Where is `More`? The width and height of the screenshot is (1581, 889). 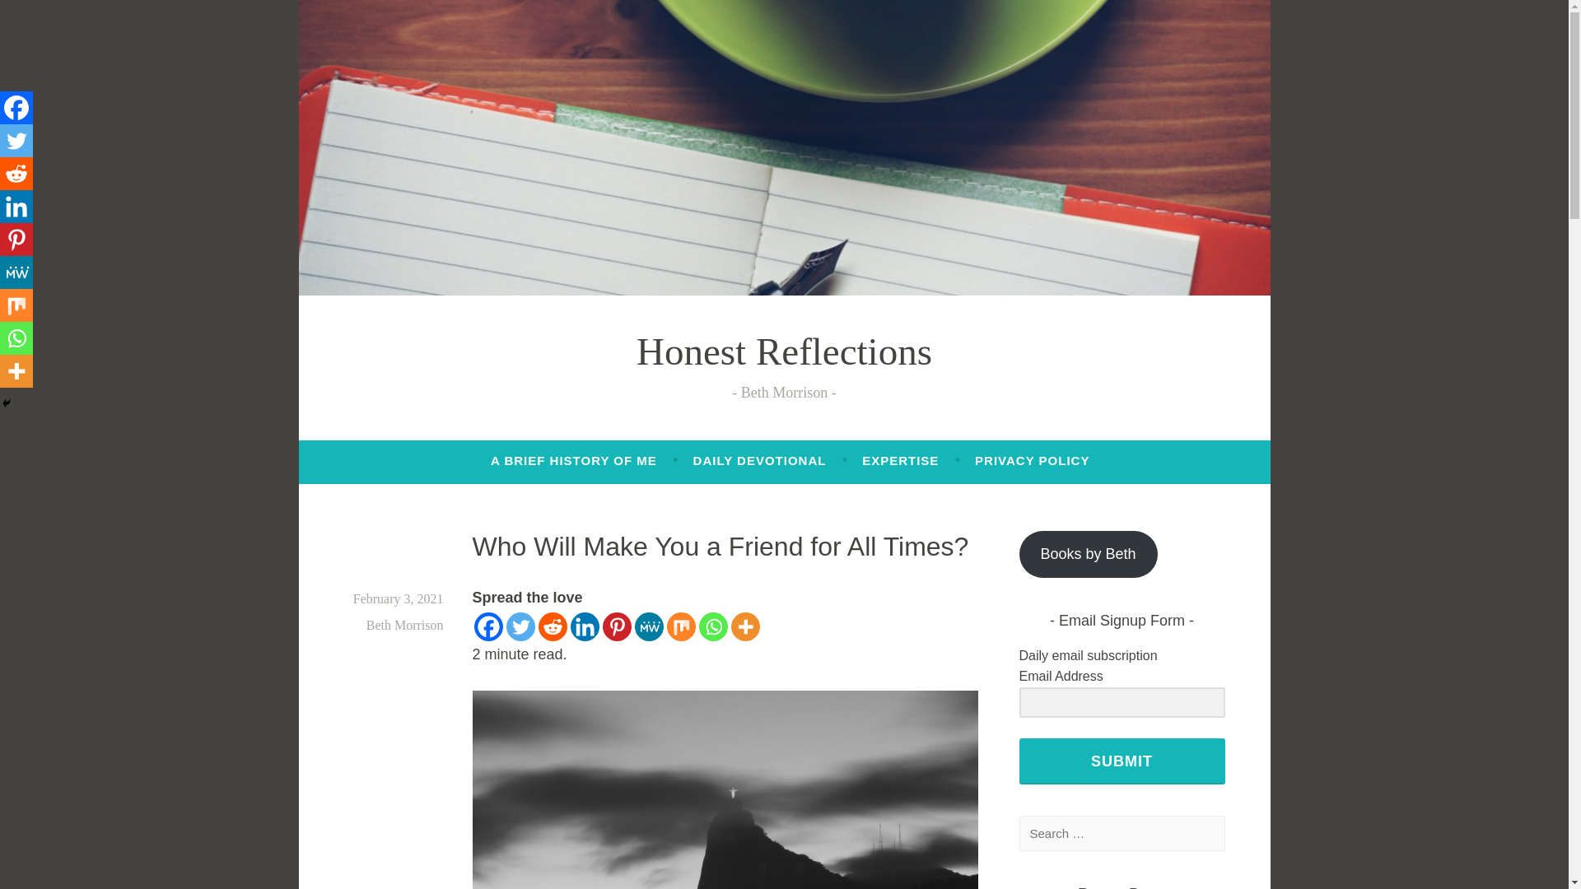 More is located at coordinates (745, 626).